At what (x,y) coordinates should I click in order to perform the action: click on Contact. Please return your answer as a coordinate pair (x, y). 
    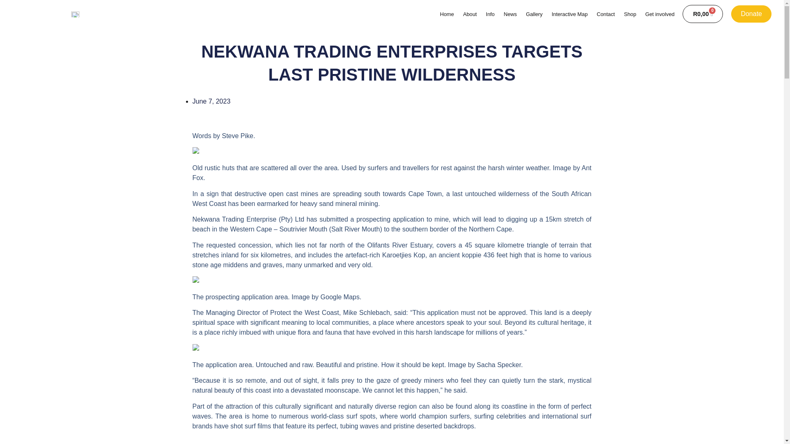
    Looking at the image, I should click on (606, 14).